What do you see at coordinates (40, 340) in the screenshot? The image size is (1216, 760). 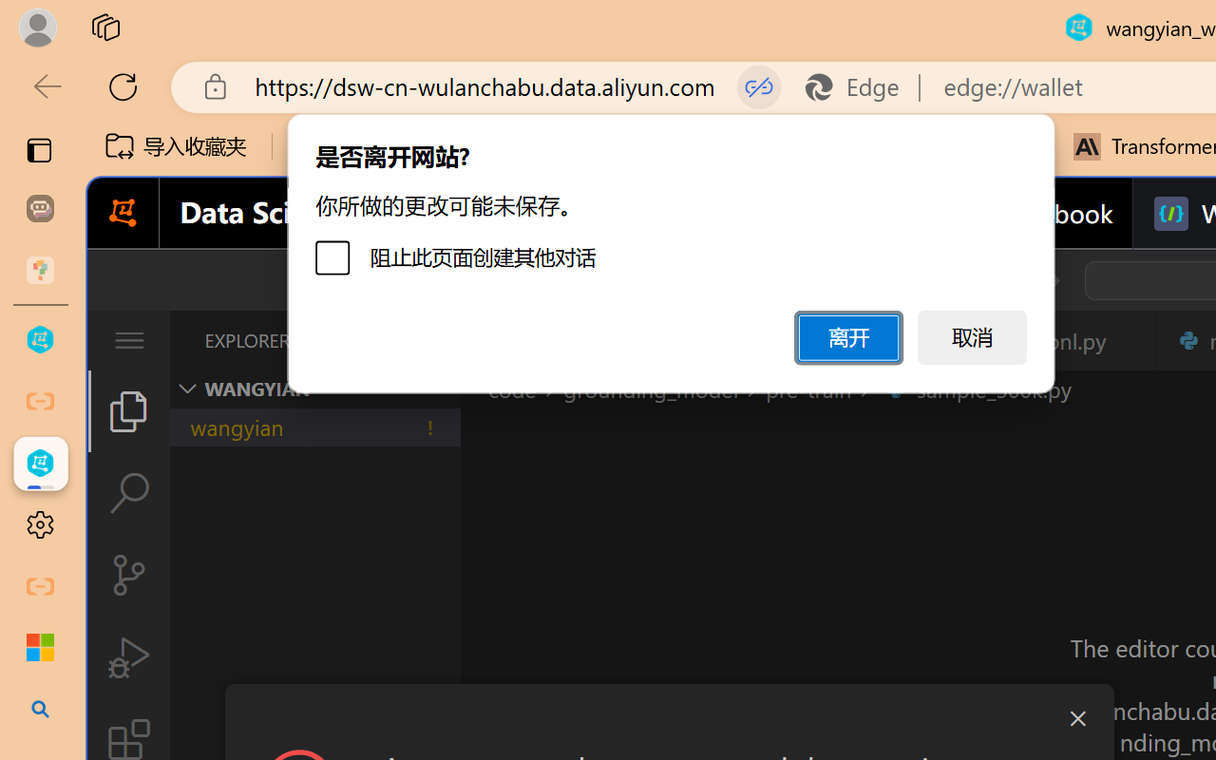 I see `wangyian_dsw - DSW` at bounding box center [40, 340].